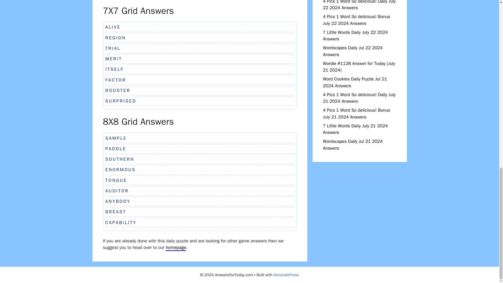  What do you see at coordinates (353, 145) in the screenshot?
I see `Wordscapes Daily Jul 21 2024 Answers` at bounding box center [353, 145].